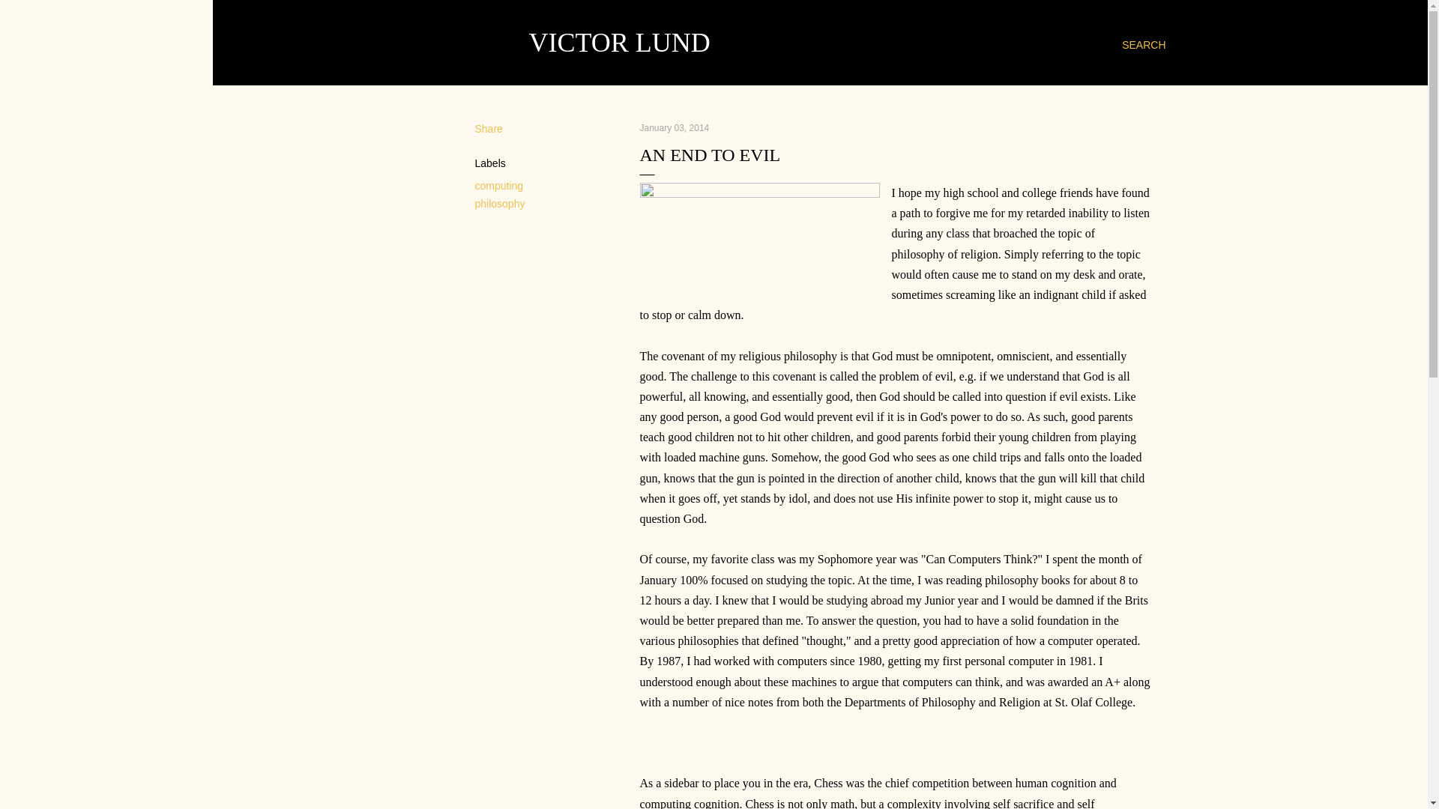 This screenshot has height=809, width=1439. What do you see at coordinates (499, 185) in the screenshot?
I see `computing` at bounding box center [499, 185].